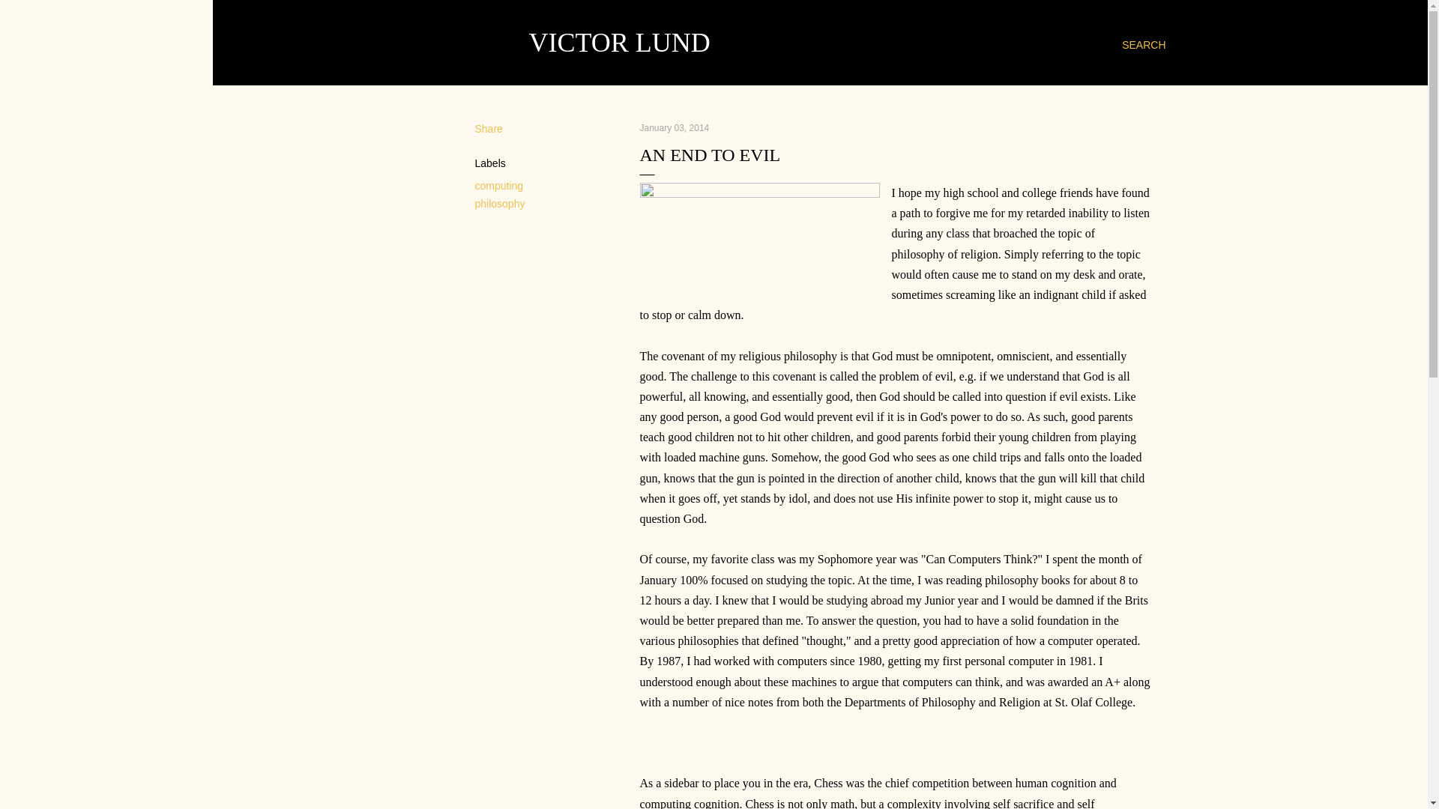 This screenshot has height=809, width=1439. What do you see at coordinates (499, 185) in the screenshot?
I see `computing` at bounding box center [499, 185].